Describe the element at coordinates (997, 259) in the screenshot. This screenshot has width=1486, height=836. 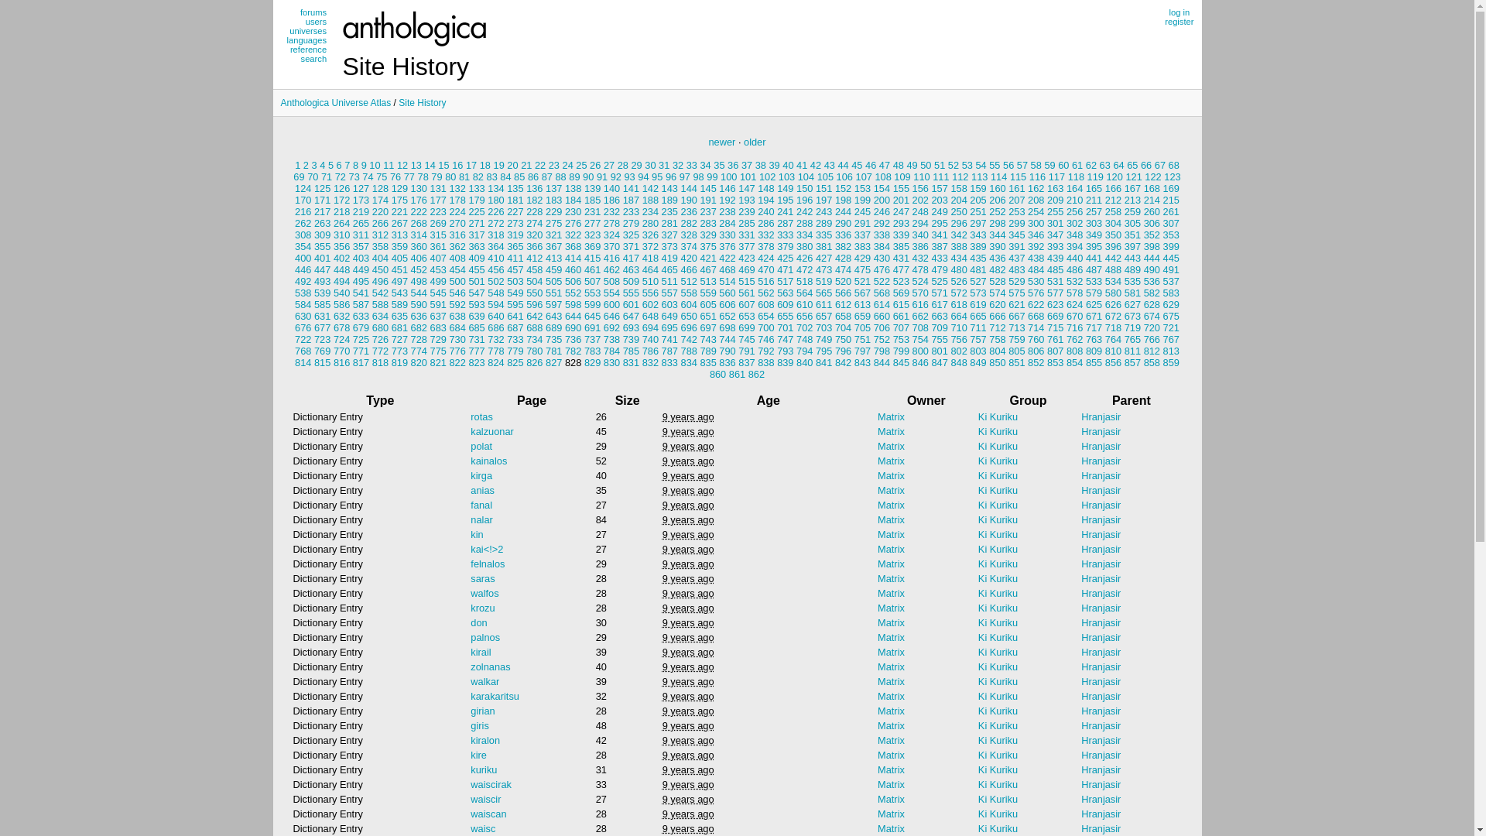
I see `436` at that location.